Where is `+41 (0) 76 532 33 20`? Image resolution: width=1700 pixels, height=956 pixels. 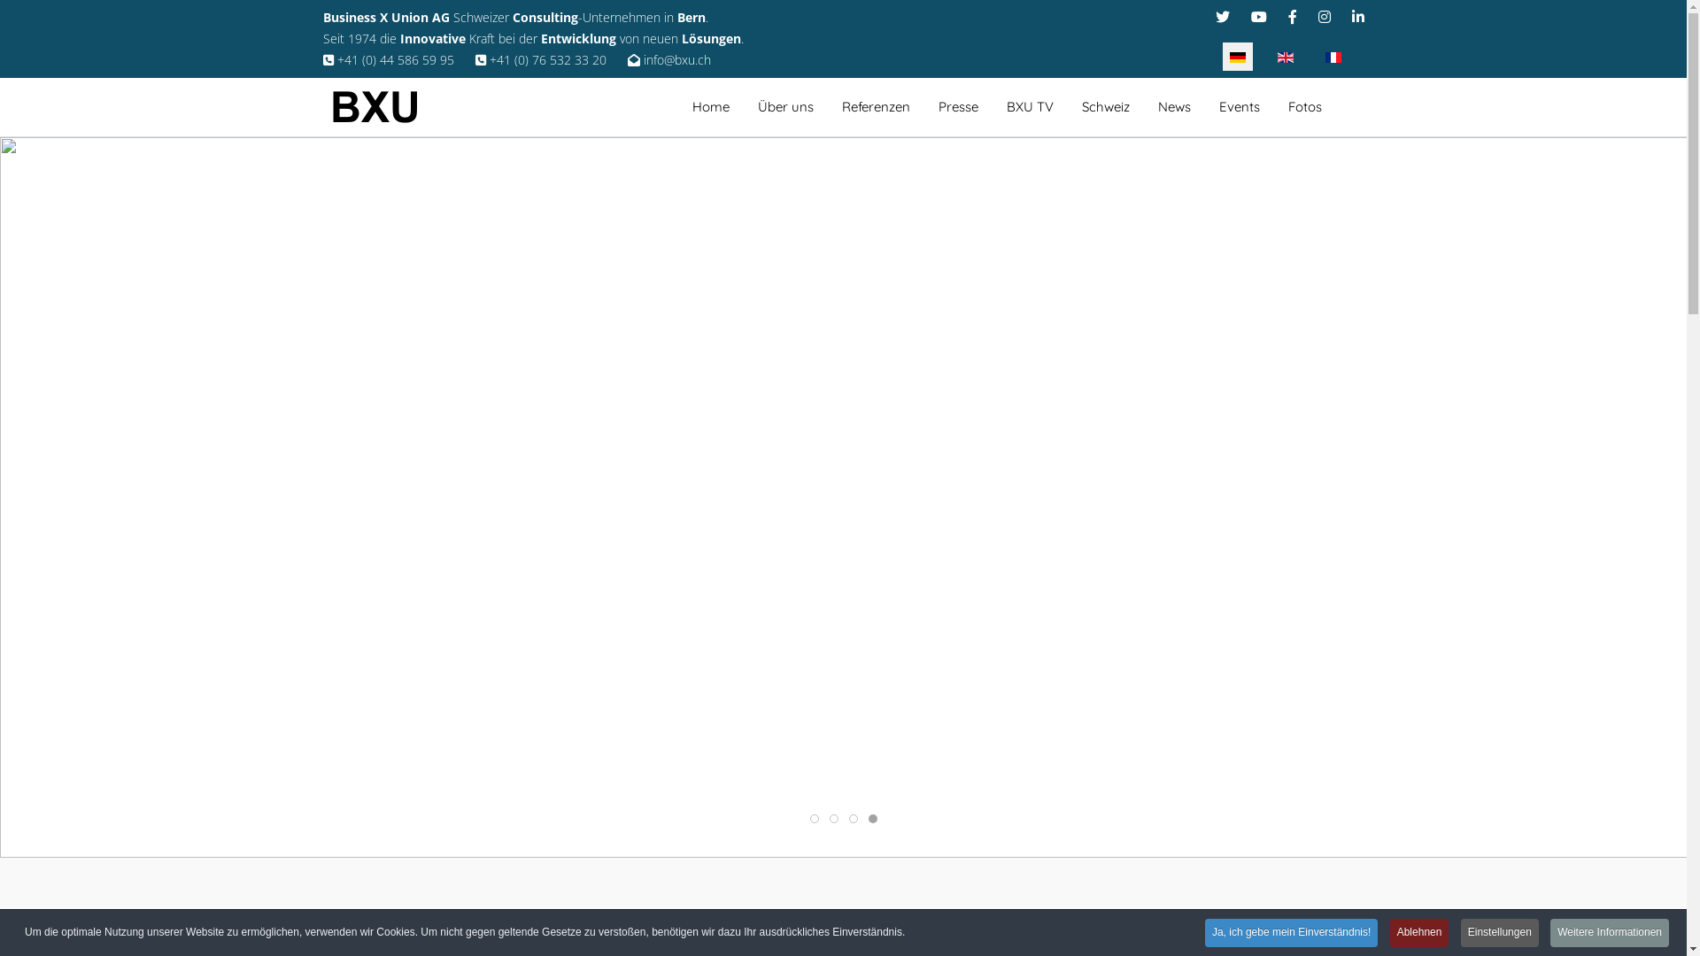
+41 (0) 76 532 33 20 is located at coordinates (540, 60).